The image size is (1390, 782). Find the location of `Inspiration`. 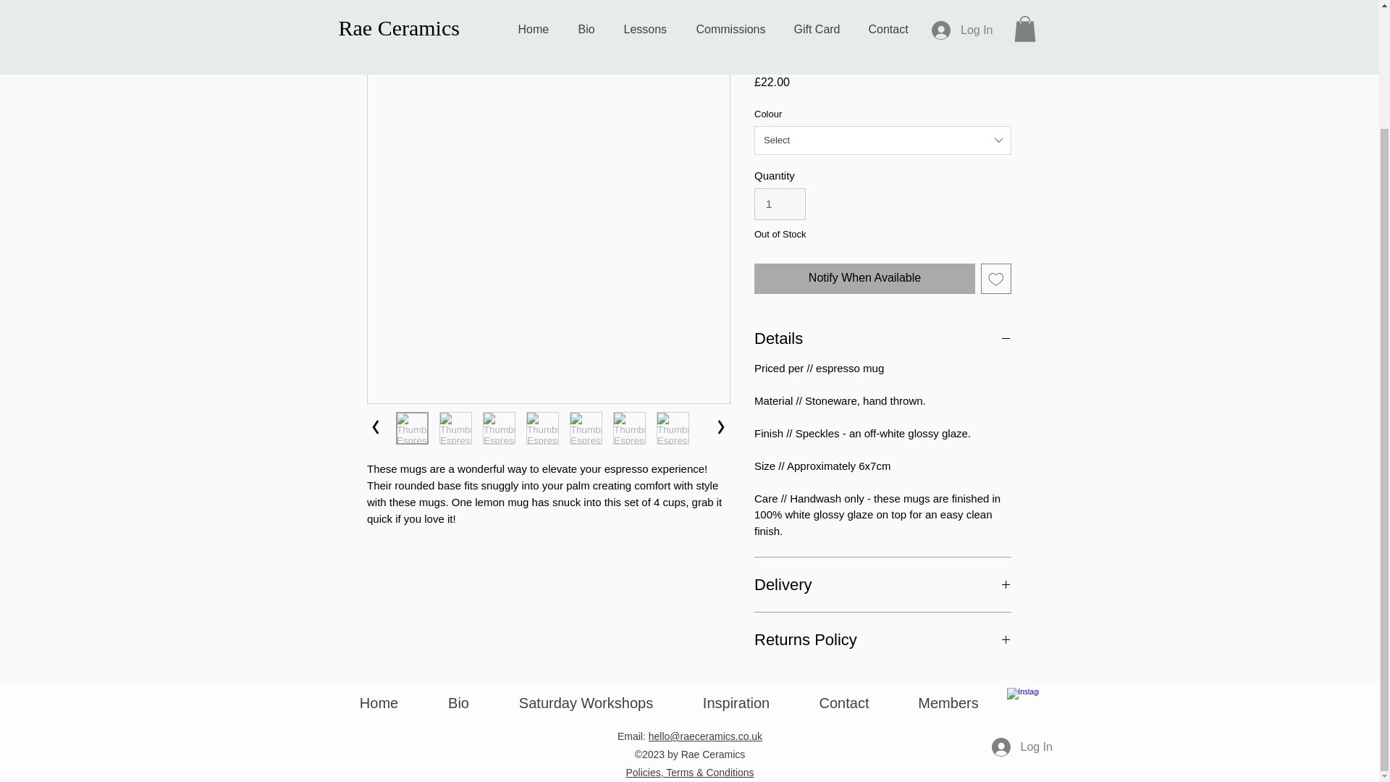

Inspiration is located at coordinates (736, 702).